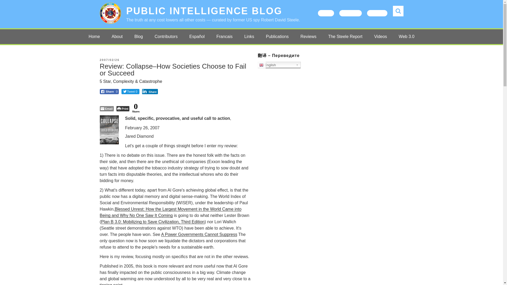  I want to click on Plan B 3.0: Mobilizing to Save Civilization, Third Edition, so click(153, 222).